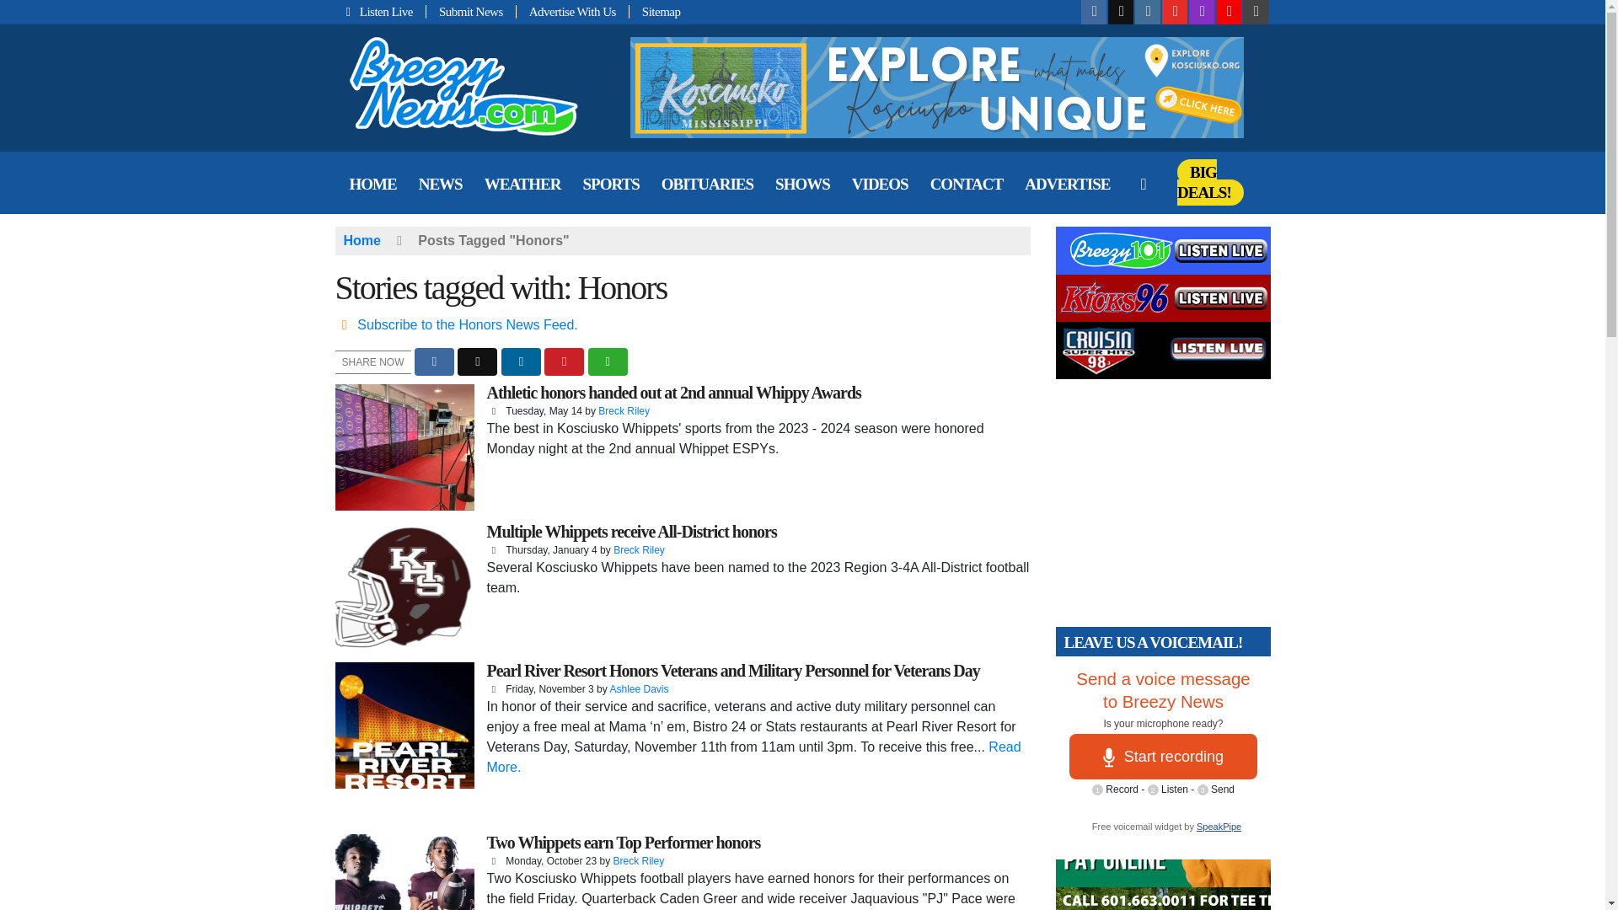 This screenshot has height=910, width=1618. I want to click on Advertise With Us, so click(572, 12).